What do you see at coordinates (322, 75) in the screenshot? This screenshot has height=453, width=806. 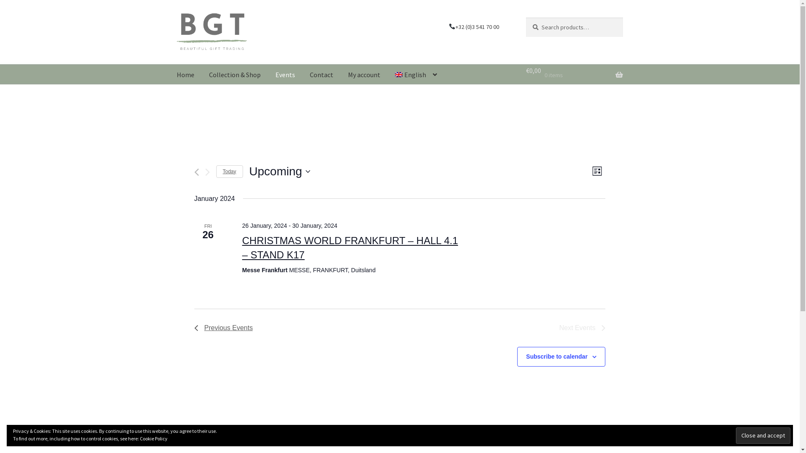 I see `Contact` at bounding box center [322, 75].